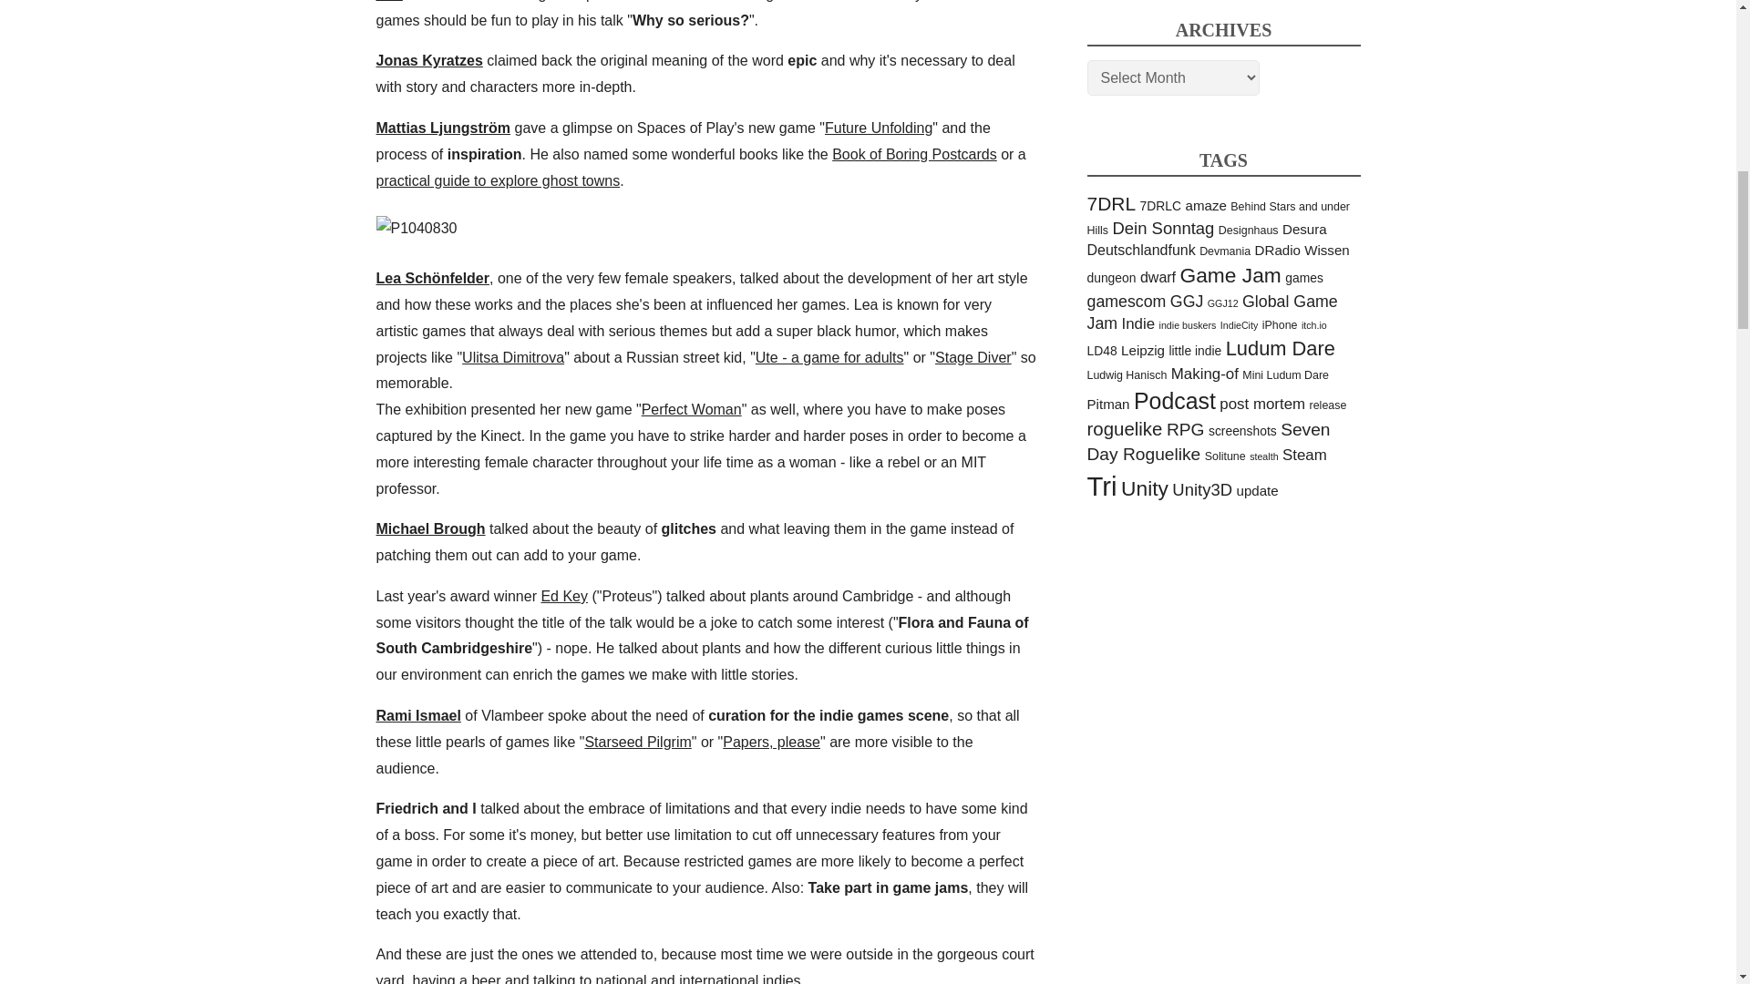 The image size is (1750, 984). What do you see at coordinates (443, 128) in the screenshot?
I see `Spaces of Play` at bounding box center [443, 128].